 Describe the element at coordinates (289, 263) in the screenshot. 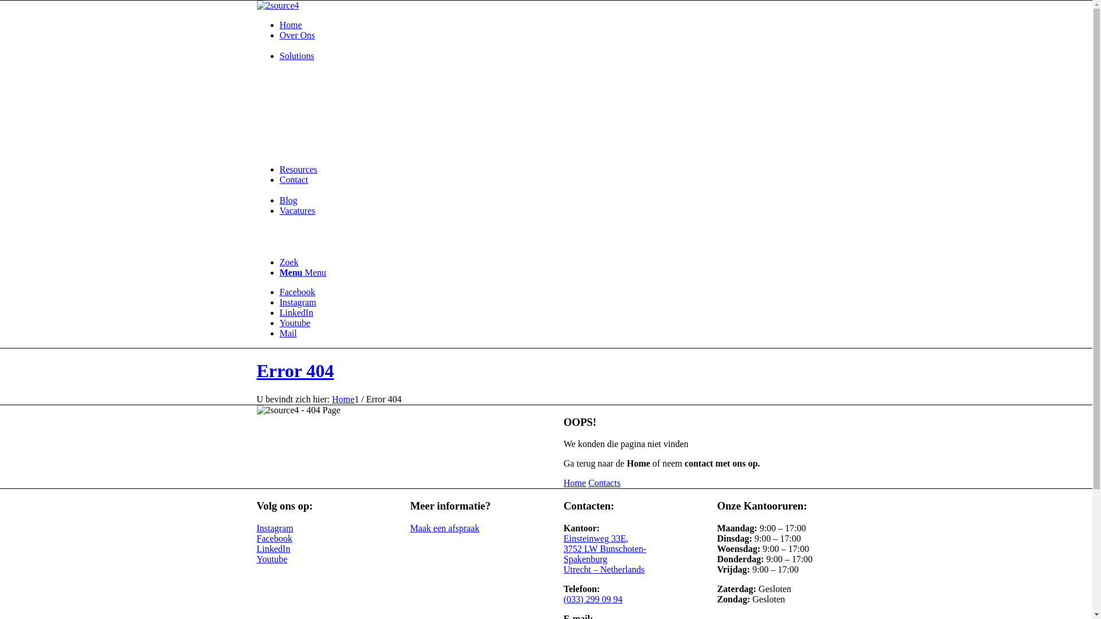

I see `Zoek` at that location.